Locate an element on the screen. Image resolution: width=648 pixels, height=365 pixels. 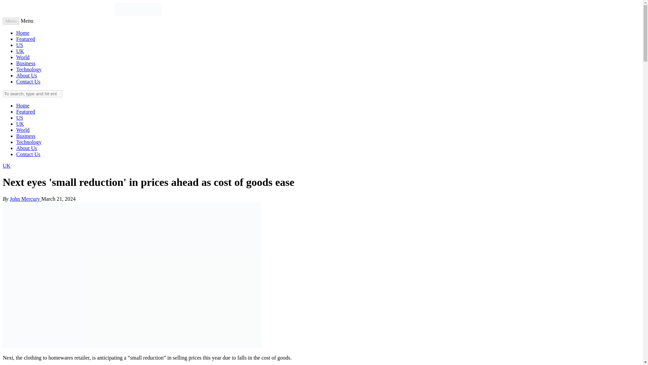
US is located at coordinates (20, 45).